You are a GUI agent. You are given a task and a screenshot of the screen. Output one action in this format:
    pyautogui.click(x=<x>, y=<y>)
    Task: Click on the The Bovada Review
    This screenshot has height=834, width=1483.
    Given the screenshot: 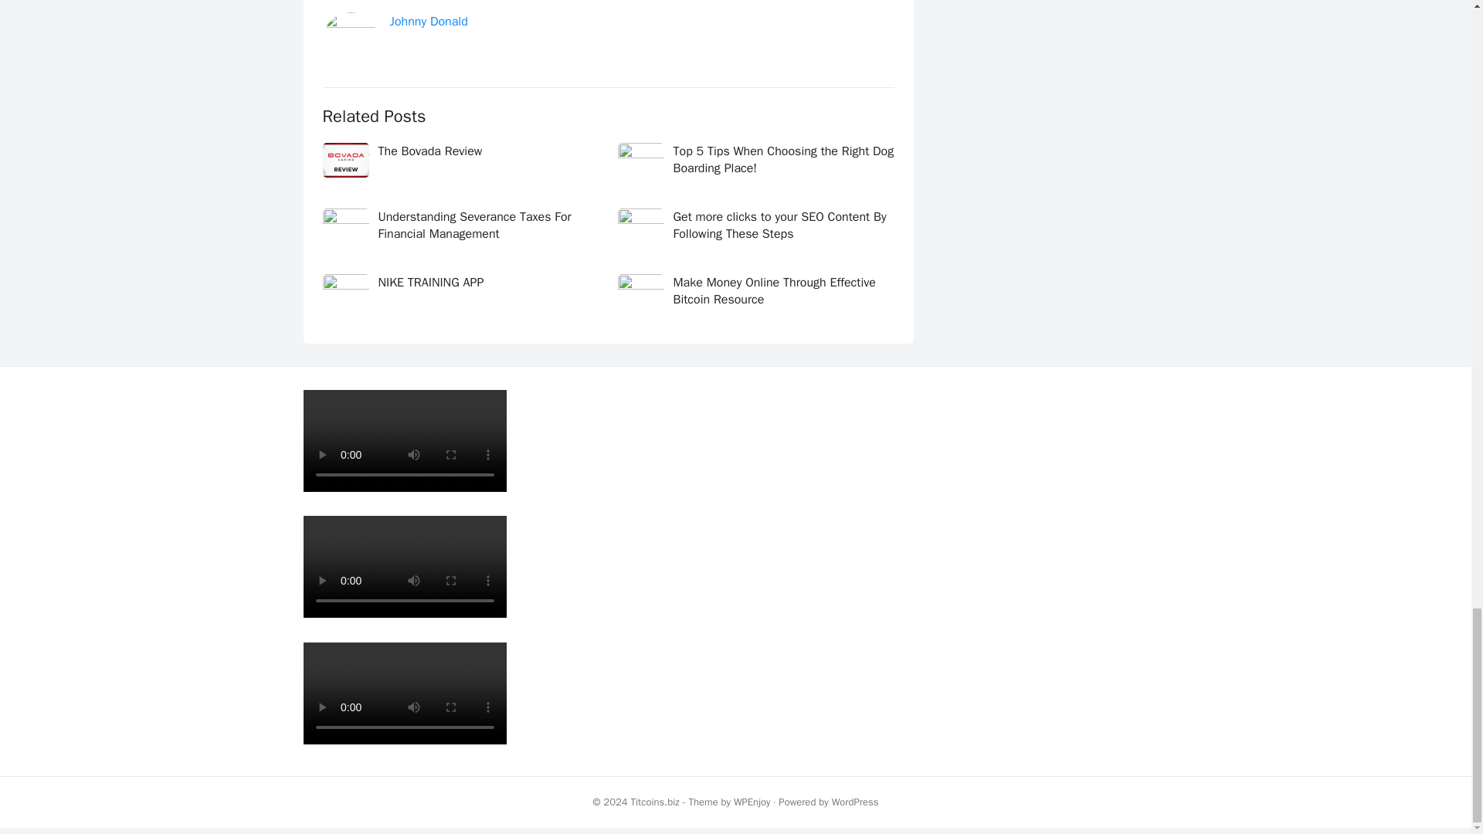 What is the action you would take?
    pyautogui.click(x=430, y=151)
    